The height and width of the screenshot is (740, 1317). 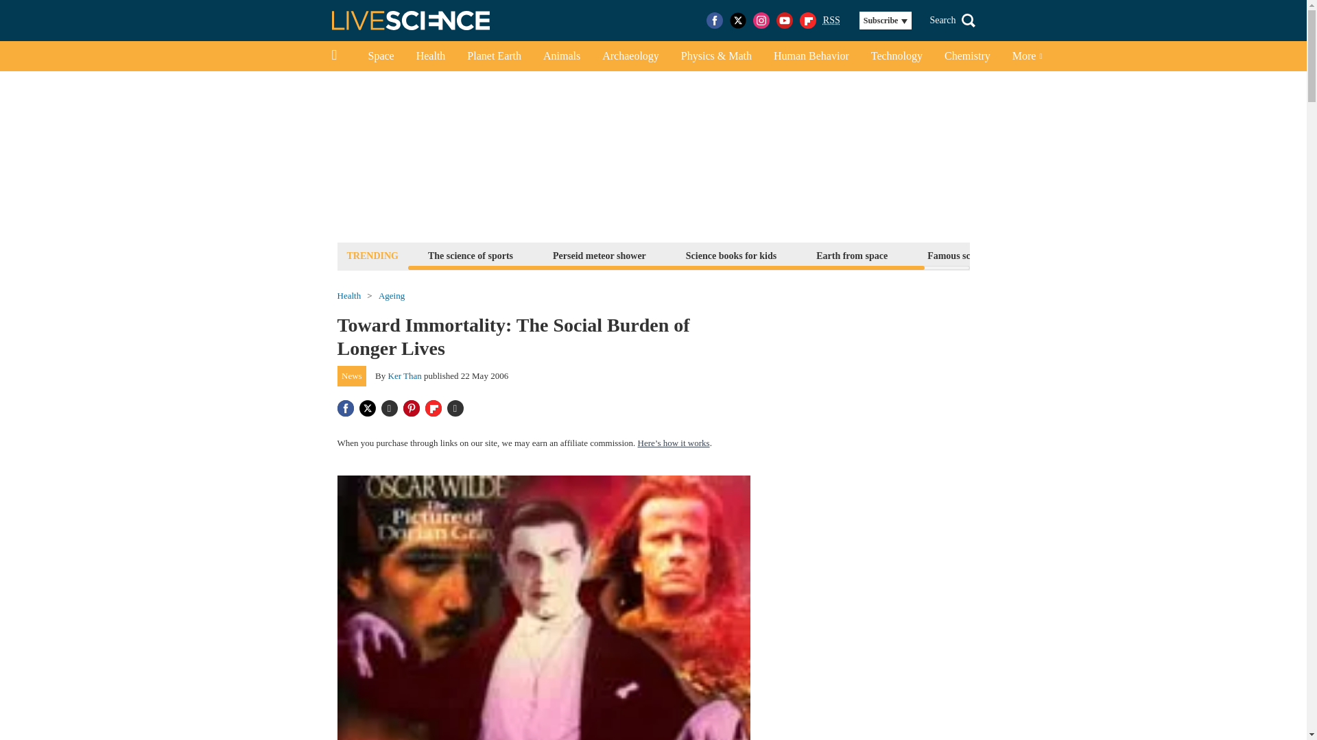 I want to click on Ker Than, so click(x=405, y=375).